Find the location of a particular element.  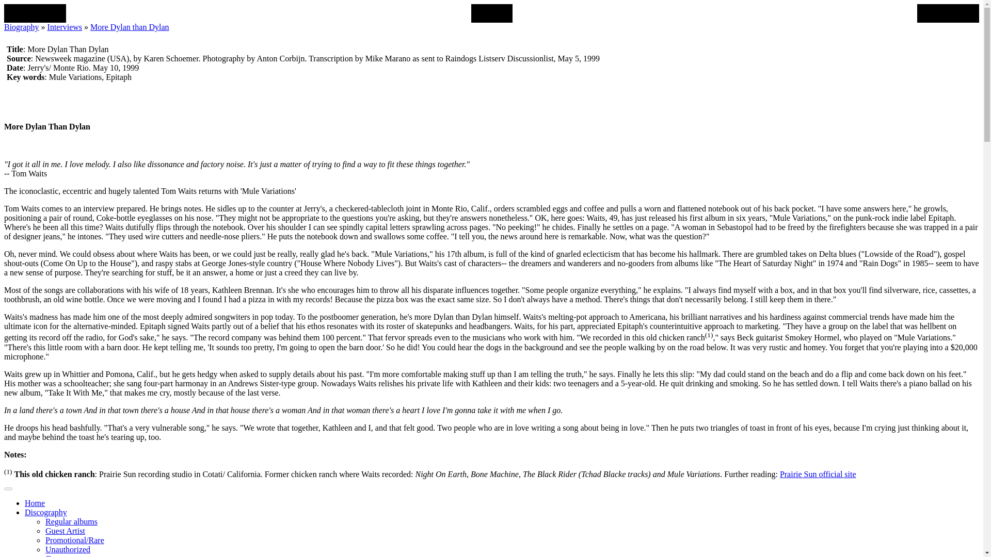

Unauthorized is located at coordinates (68, 549).